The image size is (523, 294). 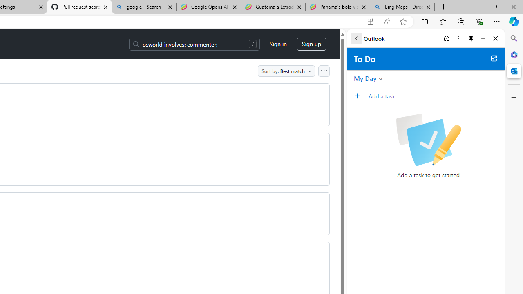 I want to click on Sign up, so click(x=311, y=44).